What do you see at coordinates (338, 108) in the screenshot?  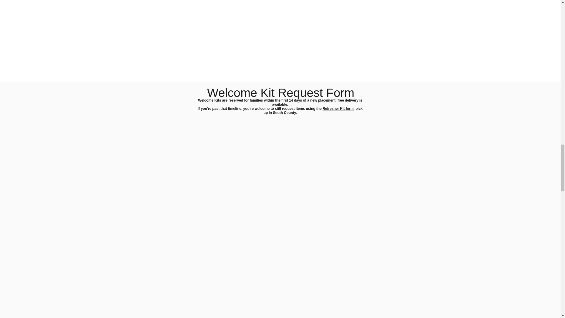 I see `Refresher Kit form,` at bounding box center [338, 108].